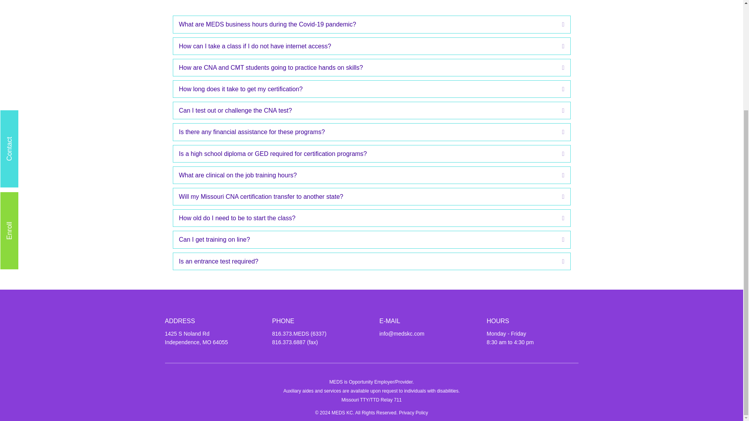  What do you see at coordinates (557, 67) in the screenshot?
I see `Expand` at bounding box center [557, 67].